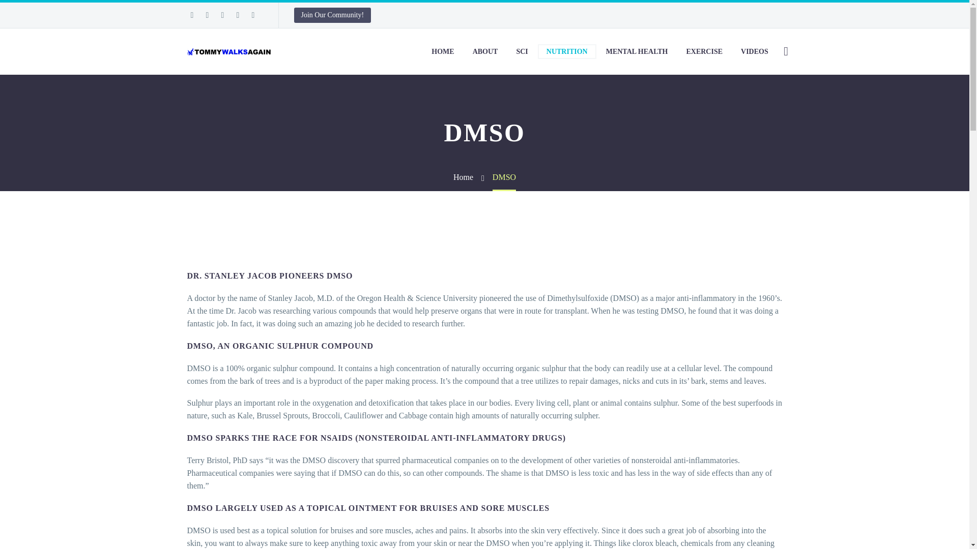 The width and height of the screenshot is (977, 549). I want to click on Twitter, so click(207, 15).